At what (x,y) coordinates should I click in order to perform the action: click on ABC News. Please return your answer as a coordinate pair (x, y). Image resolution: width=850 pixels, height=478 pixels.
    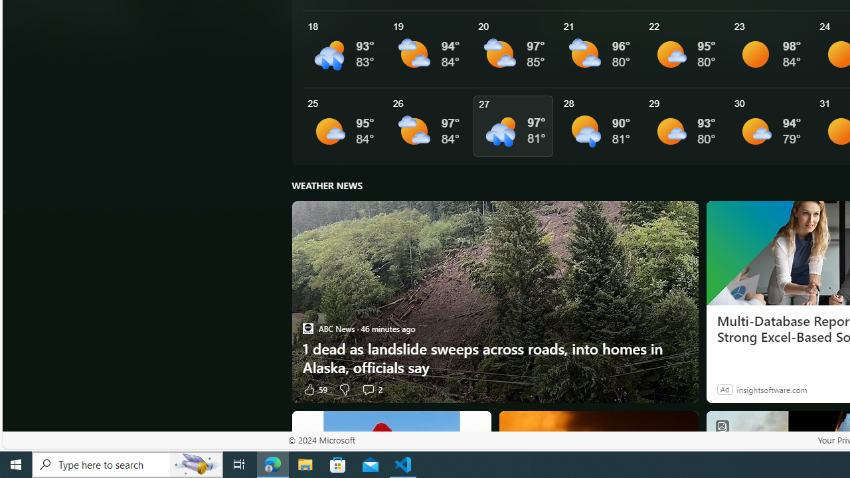
    Looking at the image, I should click on (307, 328).